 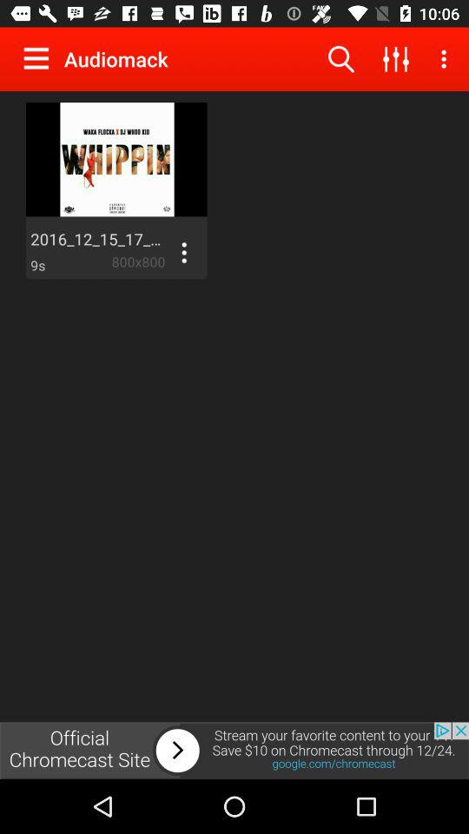 I want to click on open advertisement, so click(x=234, y=751).